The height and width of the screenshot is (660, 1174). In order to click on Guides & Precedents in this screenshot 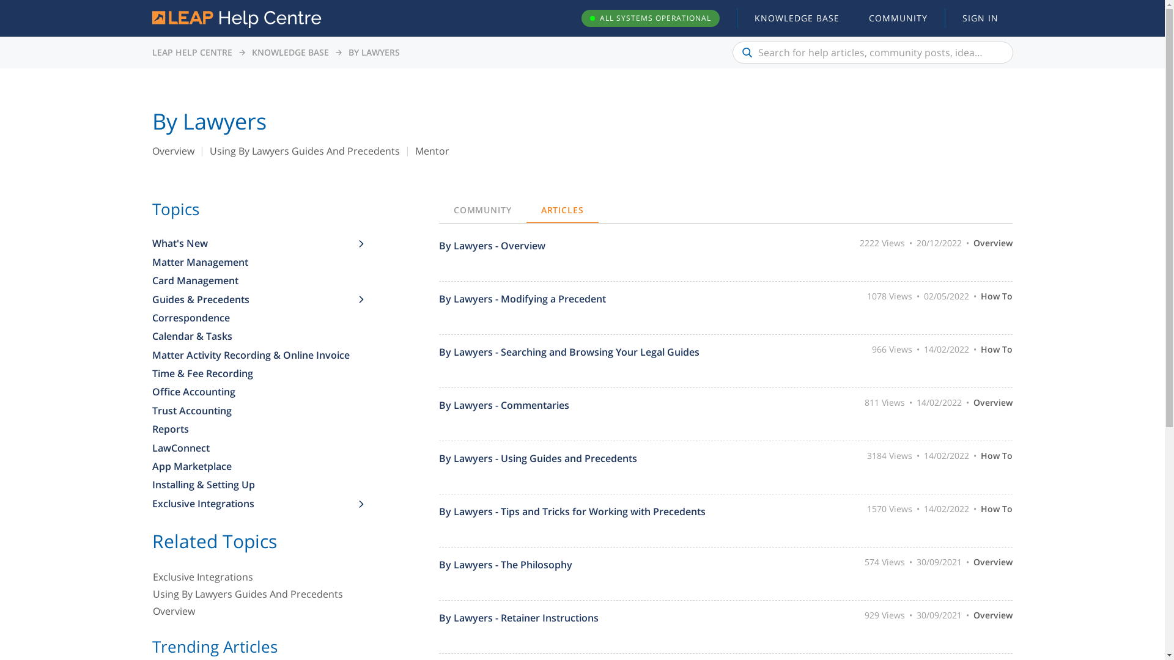, I will do `click(254, 299)`.